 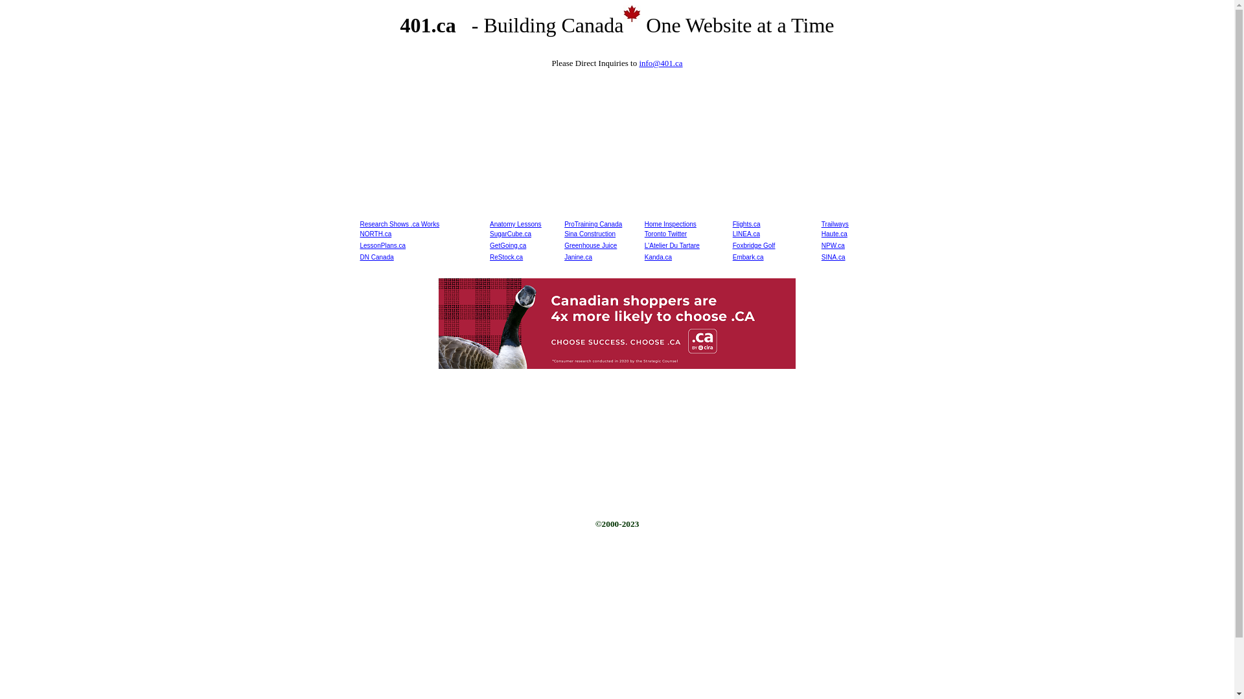 What do you see at coordinates (754, 245) in the screenshot?
I see `Foxbridge Golf` at bounding box center [754, 245].